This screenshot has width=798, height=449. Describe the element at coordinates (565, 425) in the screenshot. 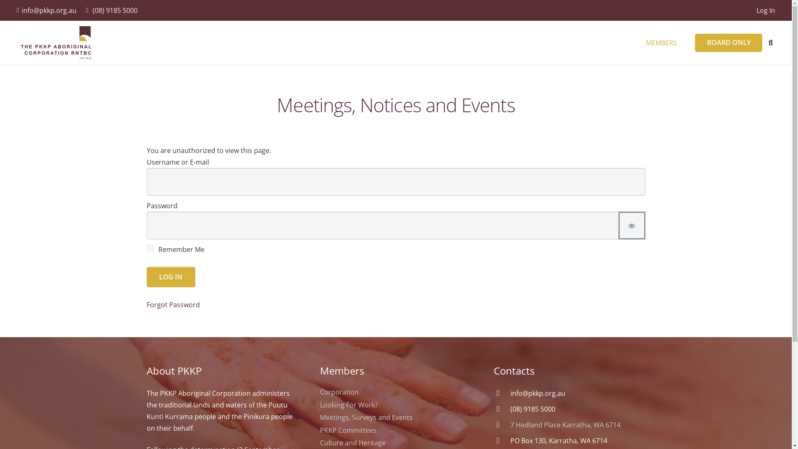

I see `7 Hedland Place Karratha, WA 6714` at that location.